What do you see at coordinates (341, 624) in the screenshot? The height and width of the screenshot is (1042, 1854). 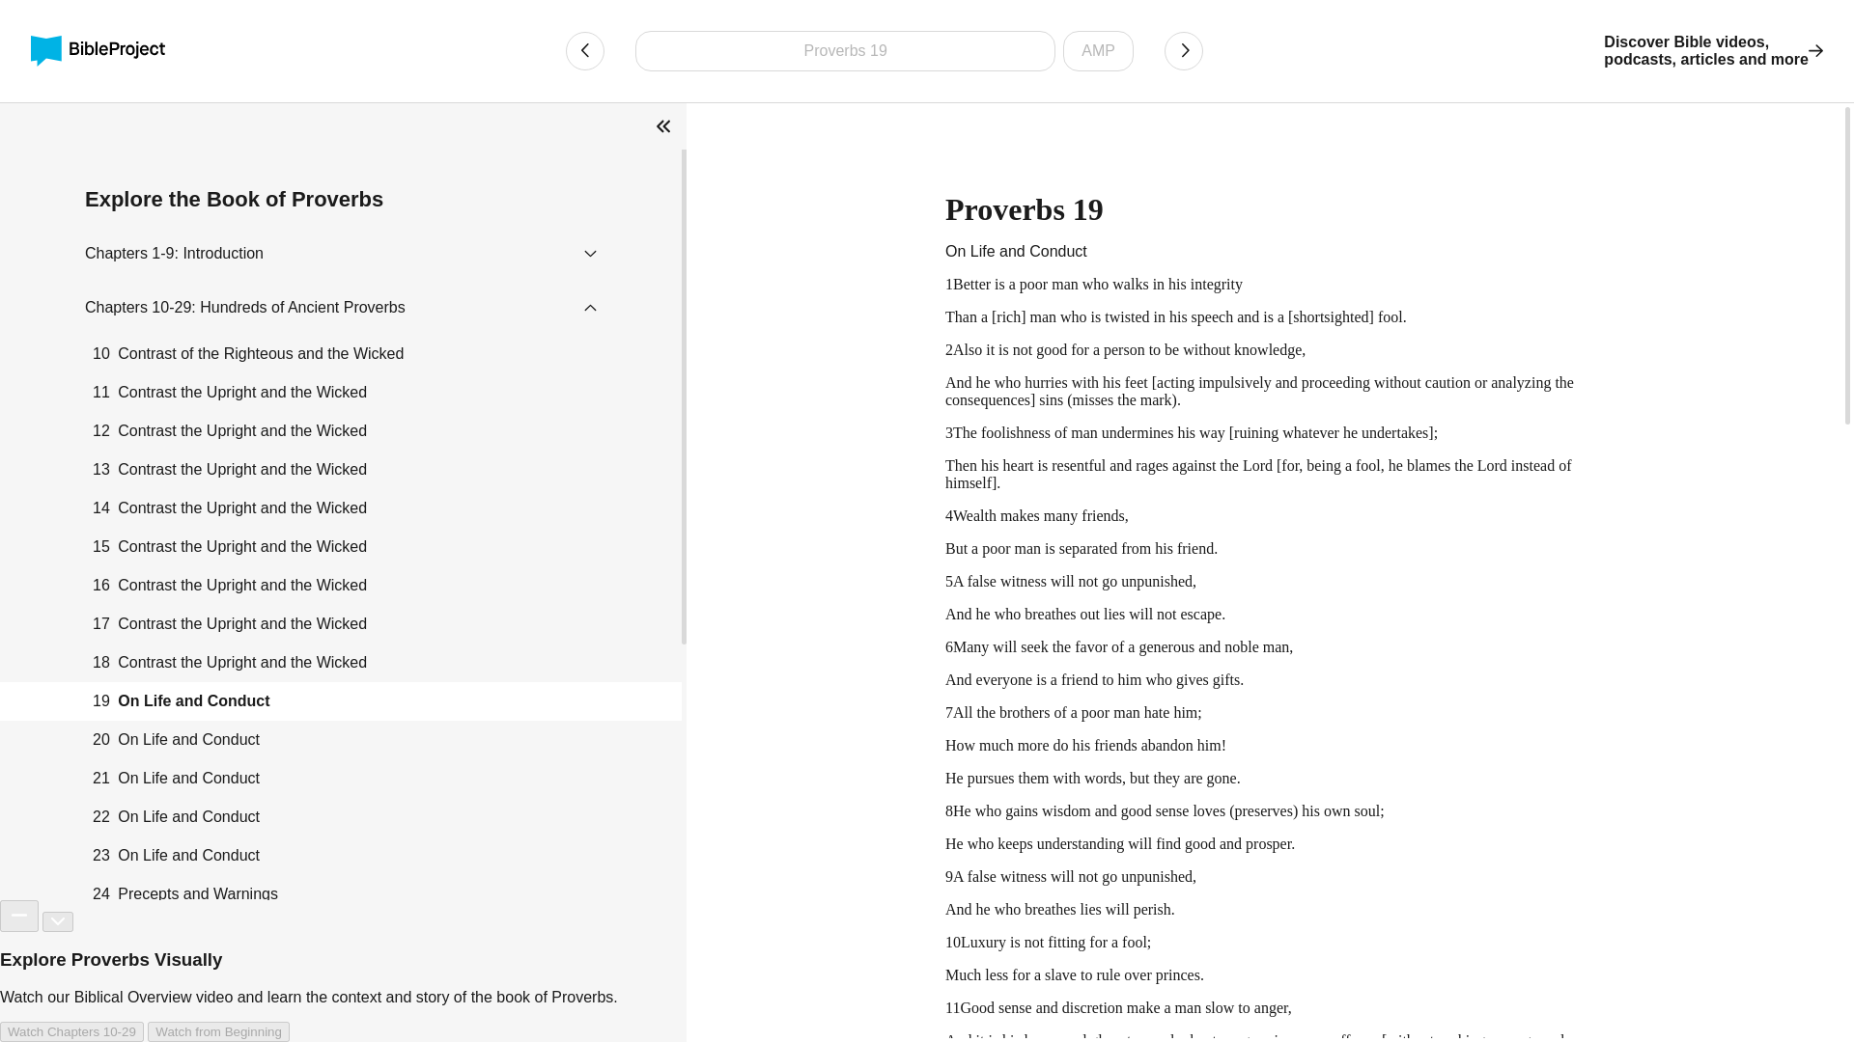 I see `17 Contrast the Upright and the Wicked` at bounding box center [341, 624].